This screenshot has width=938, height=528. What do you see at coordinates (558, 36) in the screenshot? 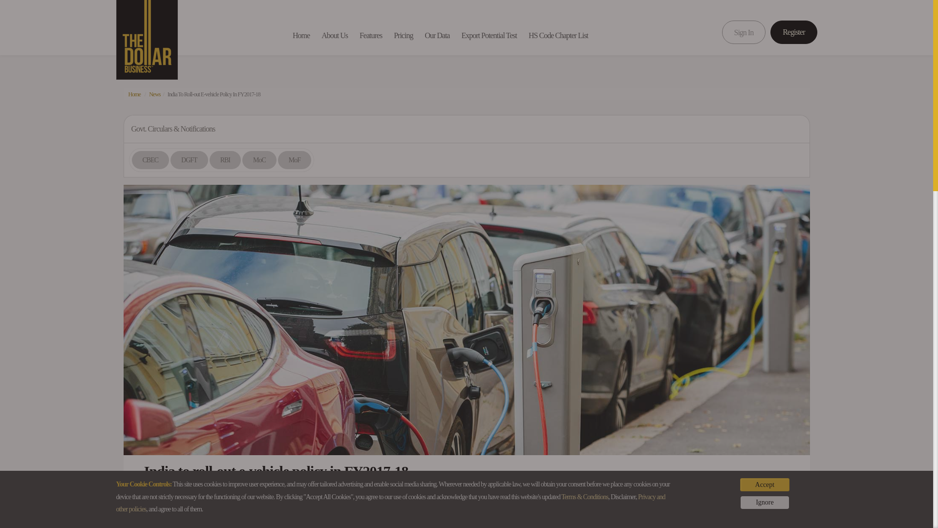
I see `HS Code Chapter List` at bounding box center [558, 36].